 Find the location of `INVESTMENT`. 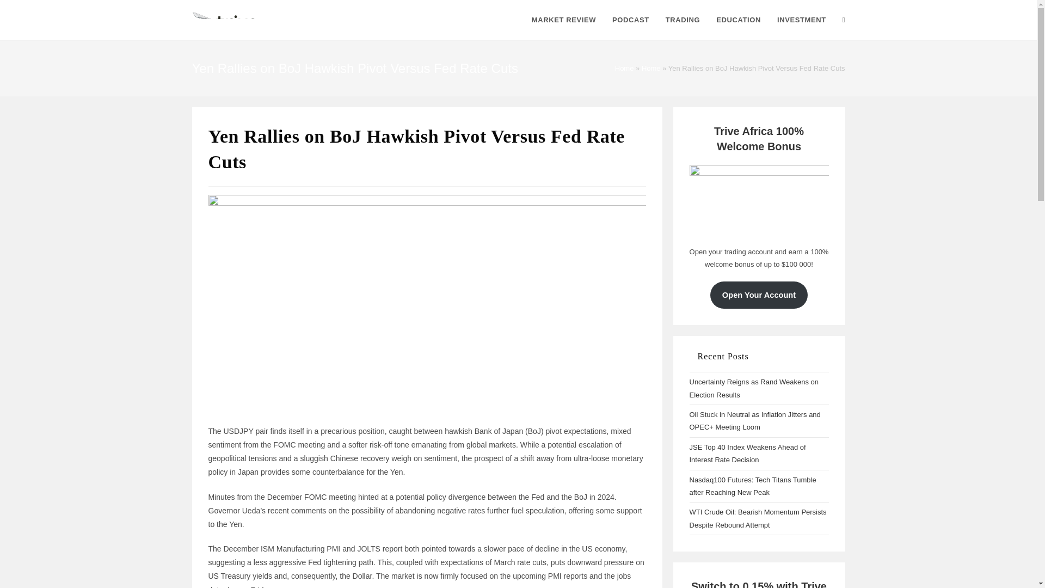

INVESTMENT is located at coordinates (801, 20).